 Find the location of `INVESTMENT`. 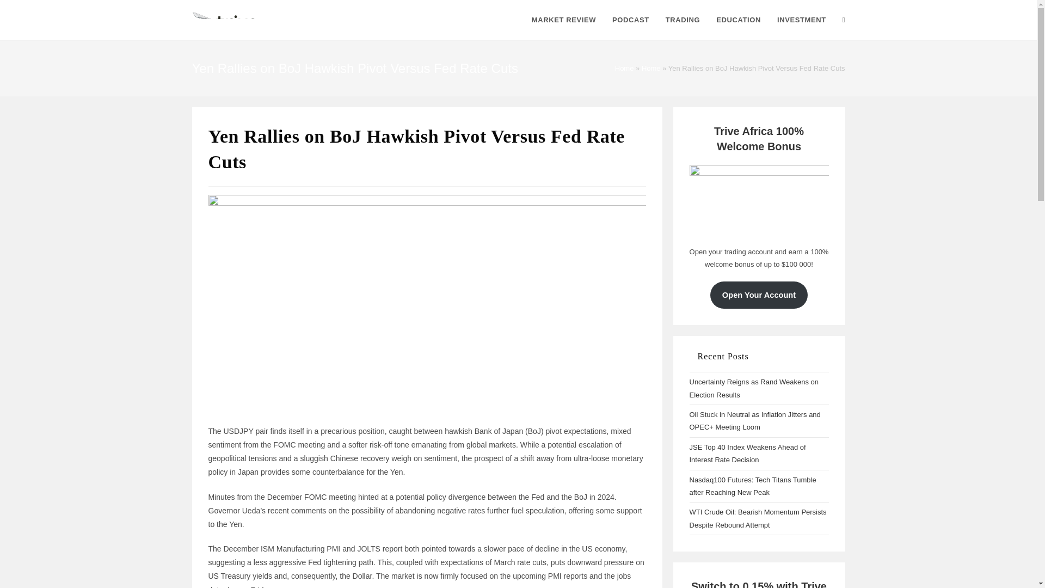

INVESTMENT is located at coordinates (801, 20).